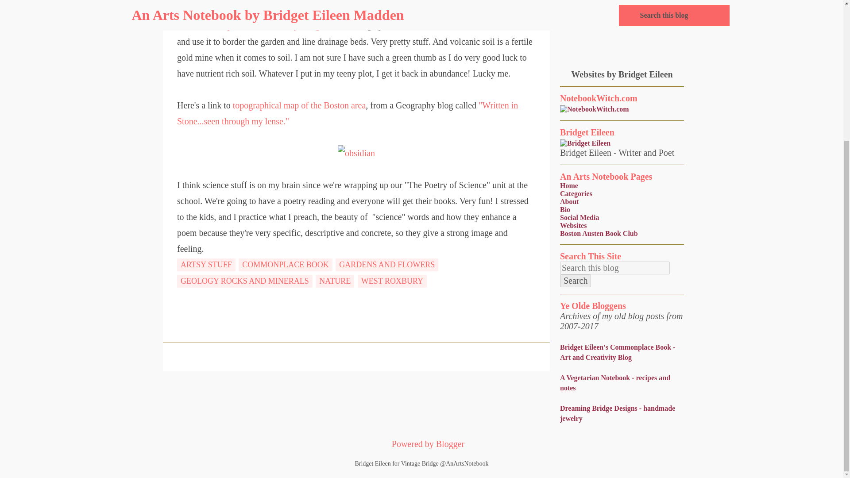  What do you see at coordinates (309, 26) in the screenshot?
I see `Roxbury Conglomerate` at bounding box center [309, 26].